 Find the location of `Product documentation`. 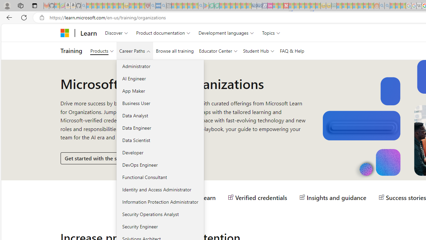

Product documentation is located at coordinates (163, 33).